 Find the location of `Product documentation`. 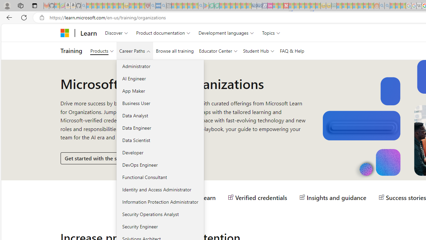

Product documentation is located at coordinates (163, 33).